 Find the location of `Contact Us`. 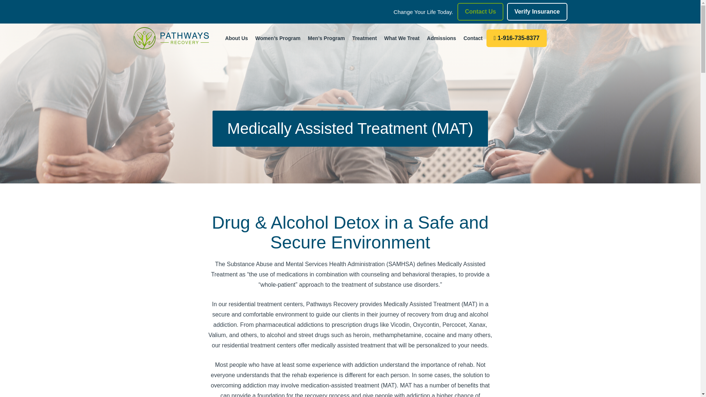

Contact Us is located at coordinates (480, 12).